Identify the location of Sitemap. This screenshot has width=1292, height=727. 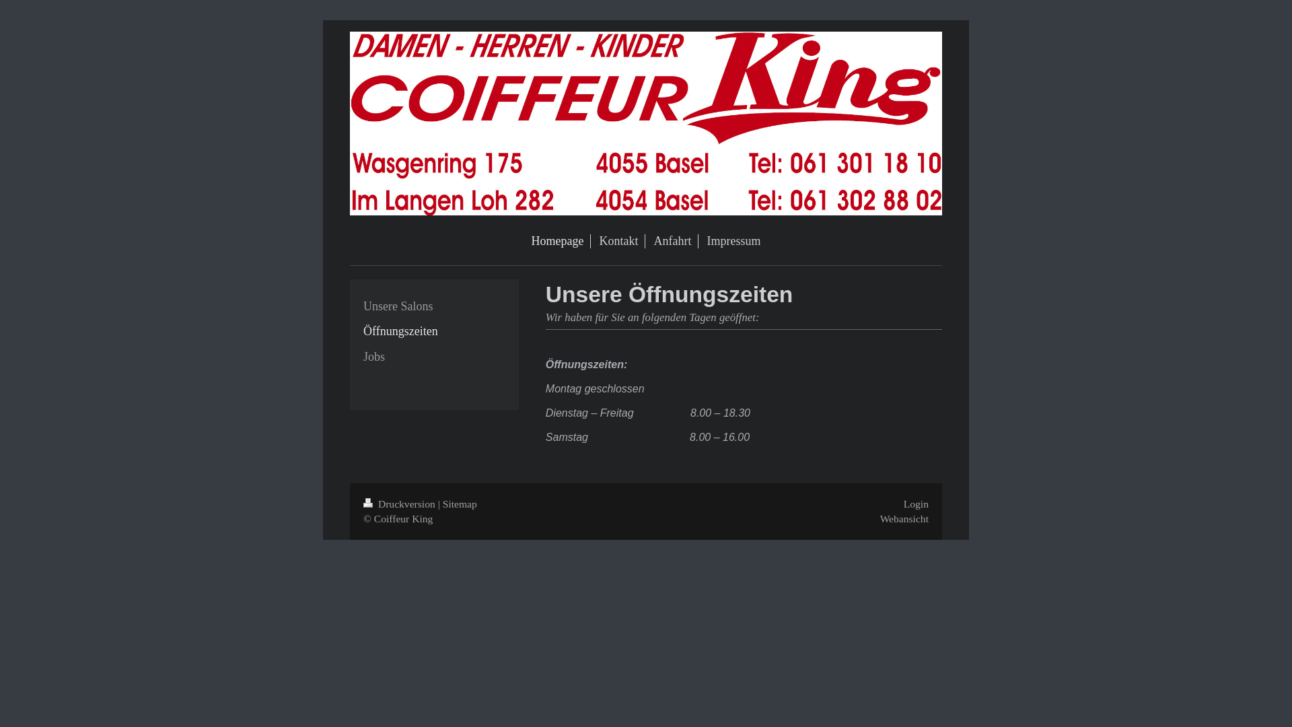
(460, 504).